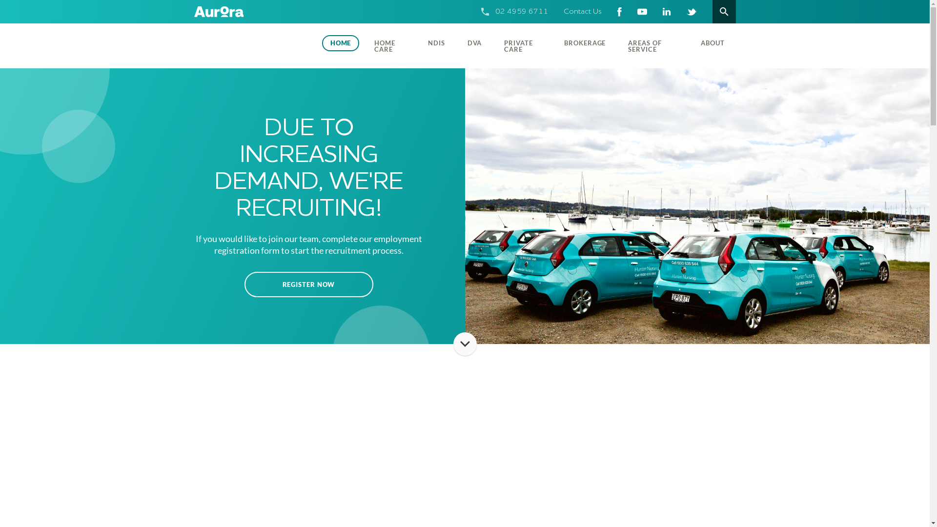 The height and width of the screenshot is (527, 937). Describe the element at coordinates (390, 46) in the screenshot. I see `HOME CARE` at that location.